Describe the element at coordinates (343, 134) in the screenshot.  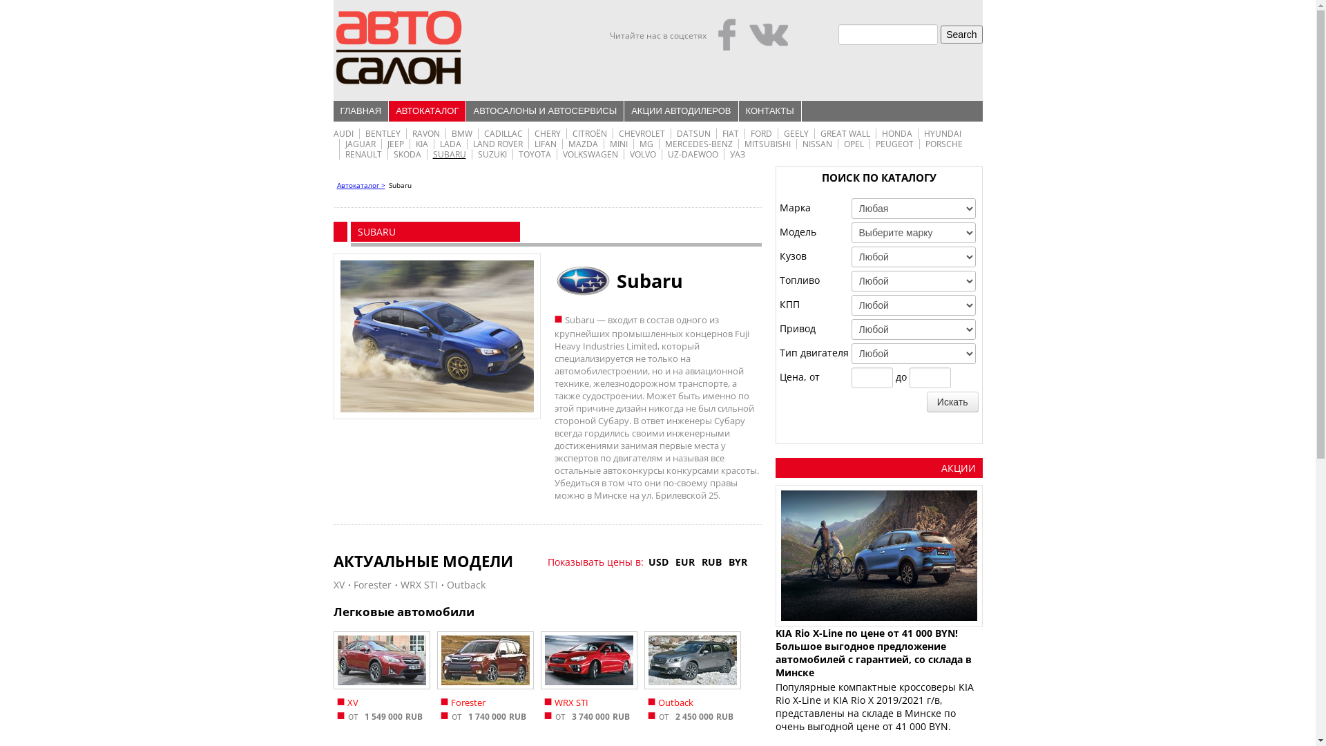
I see `AUDI` at that location.